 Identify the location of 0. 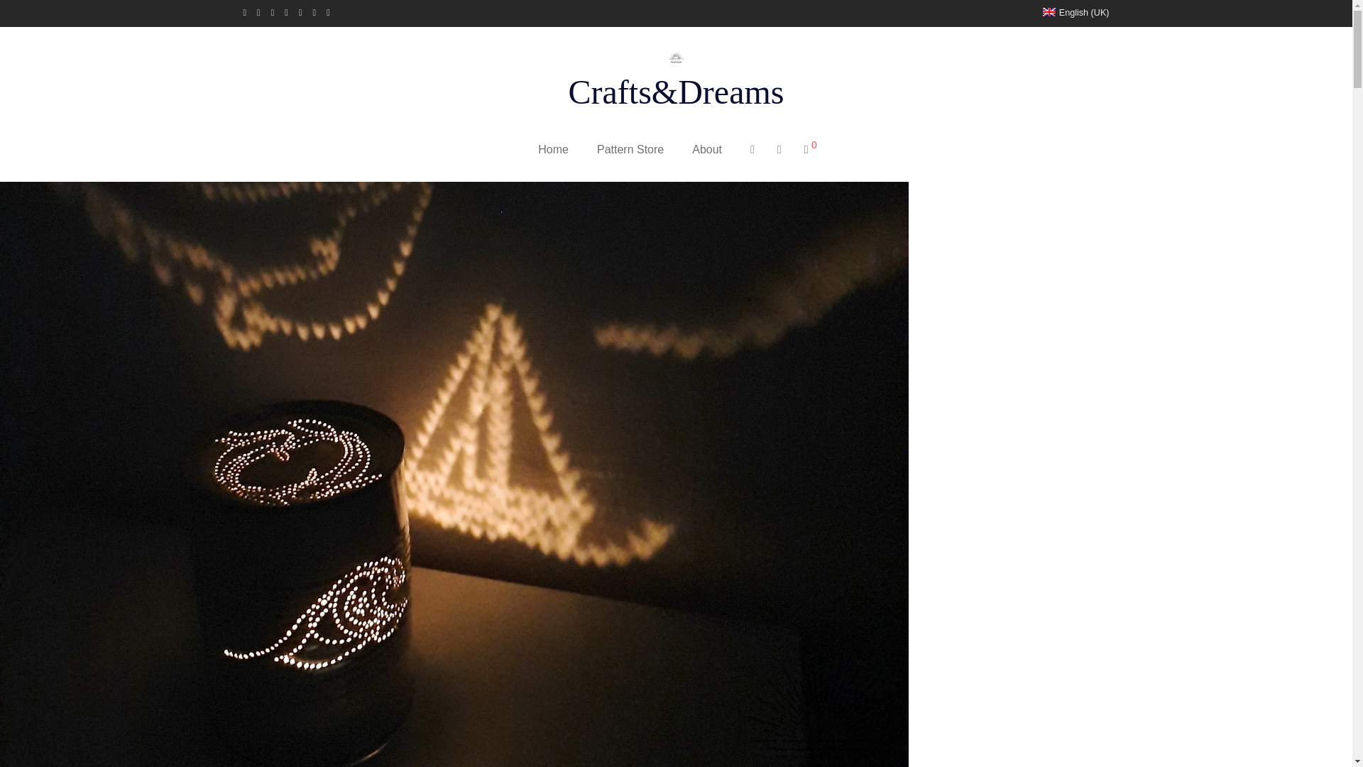
(811, 149).